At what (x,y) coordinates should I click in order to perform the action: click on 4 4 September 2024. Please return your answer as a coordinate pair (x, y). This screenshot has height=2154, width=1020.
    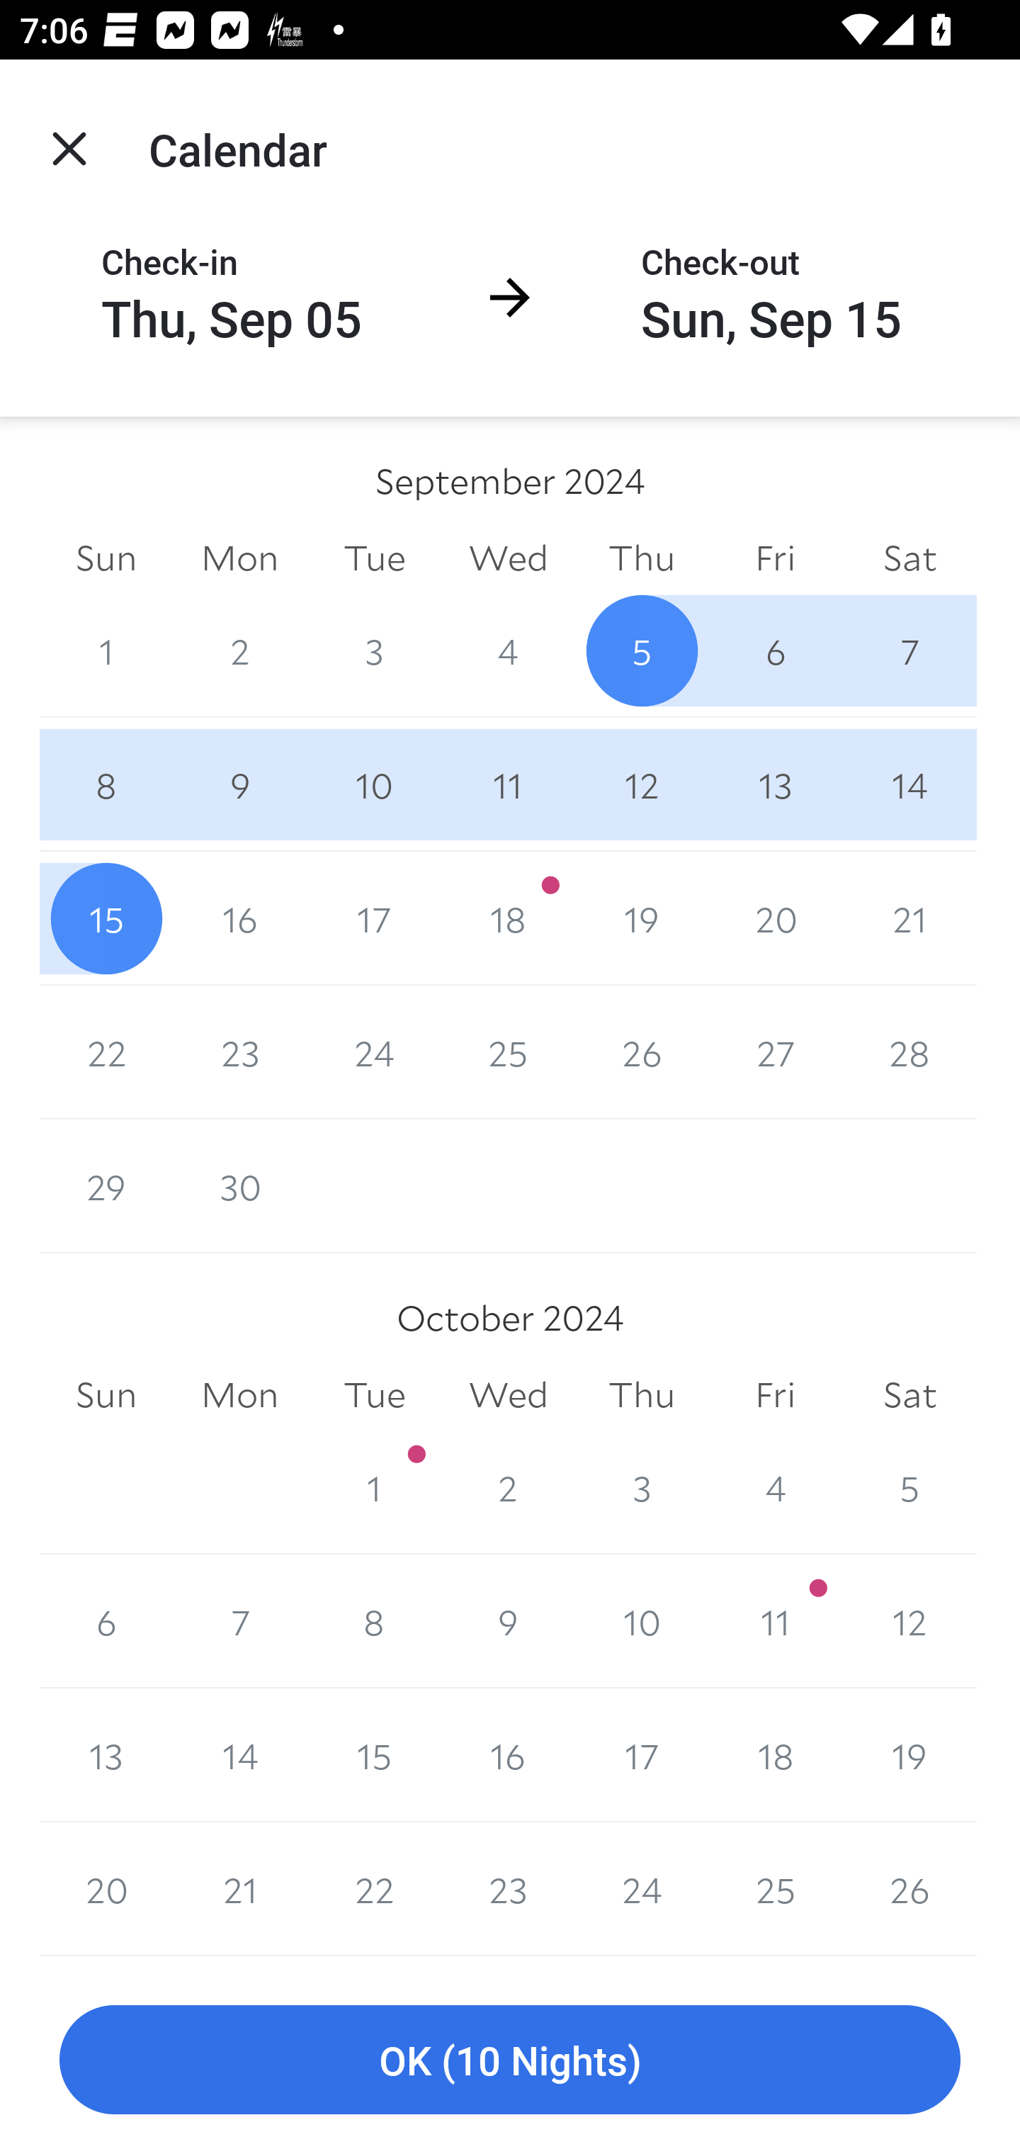
    Looking at the image, I should click on (509, 650).